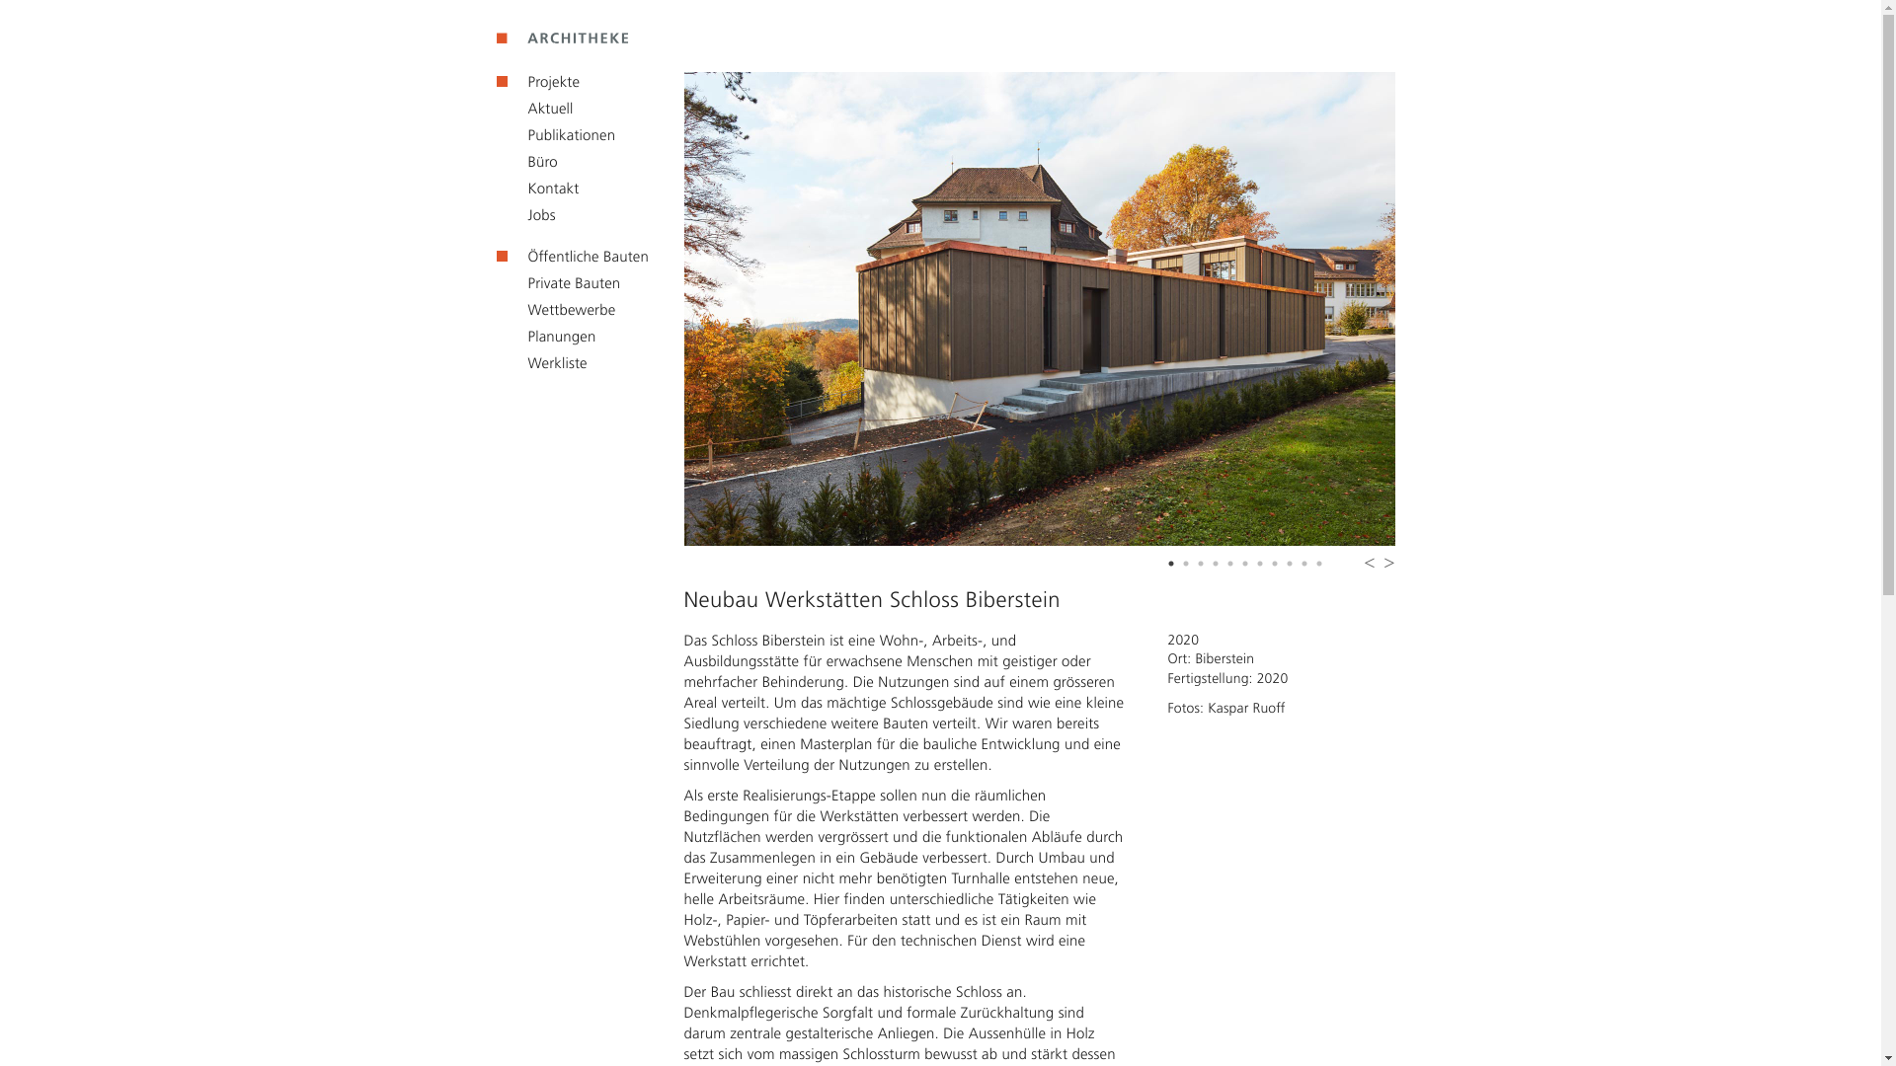 This screenshot has width=1896, height=1066. I want to click on Publikationen, so click(555, 135).